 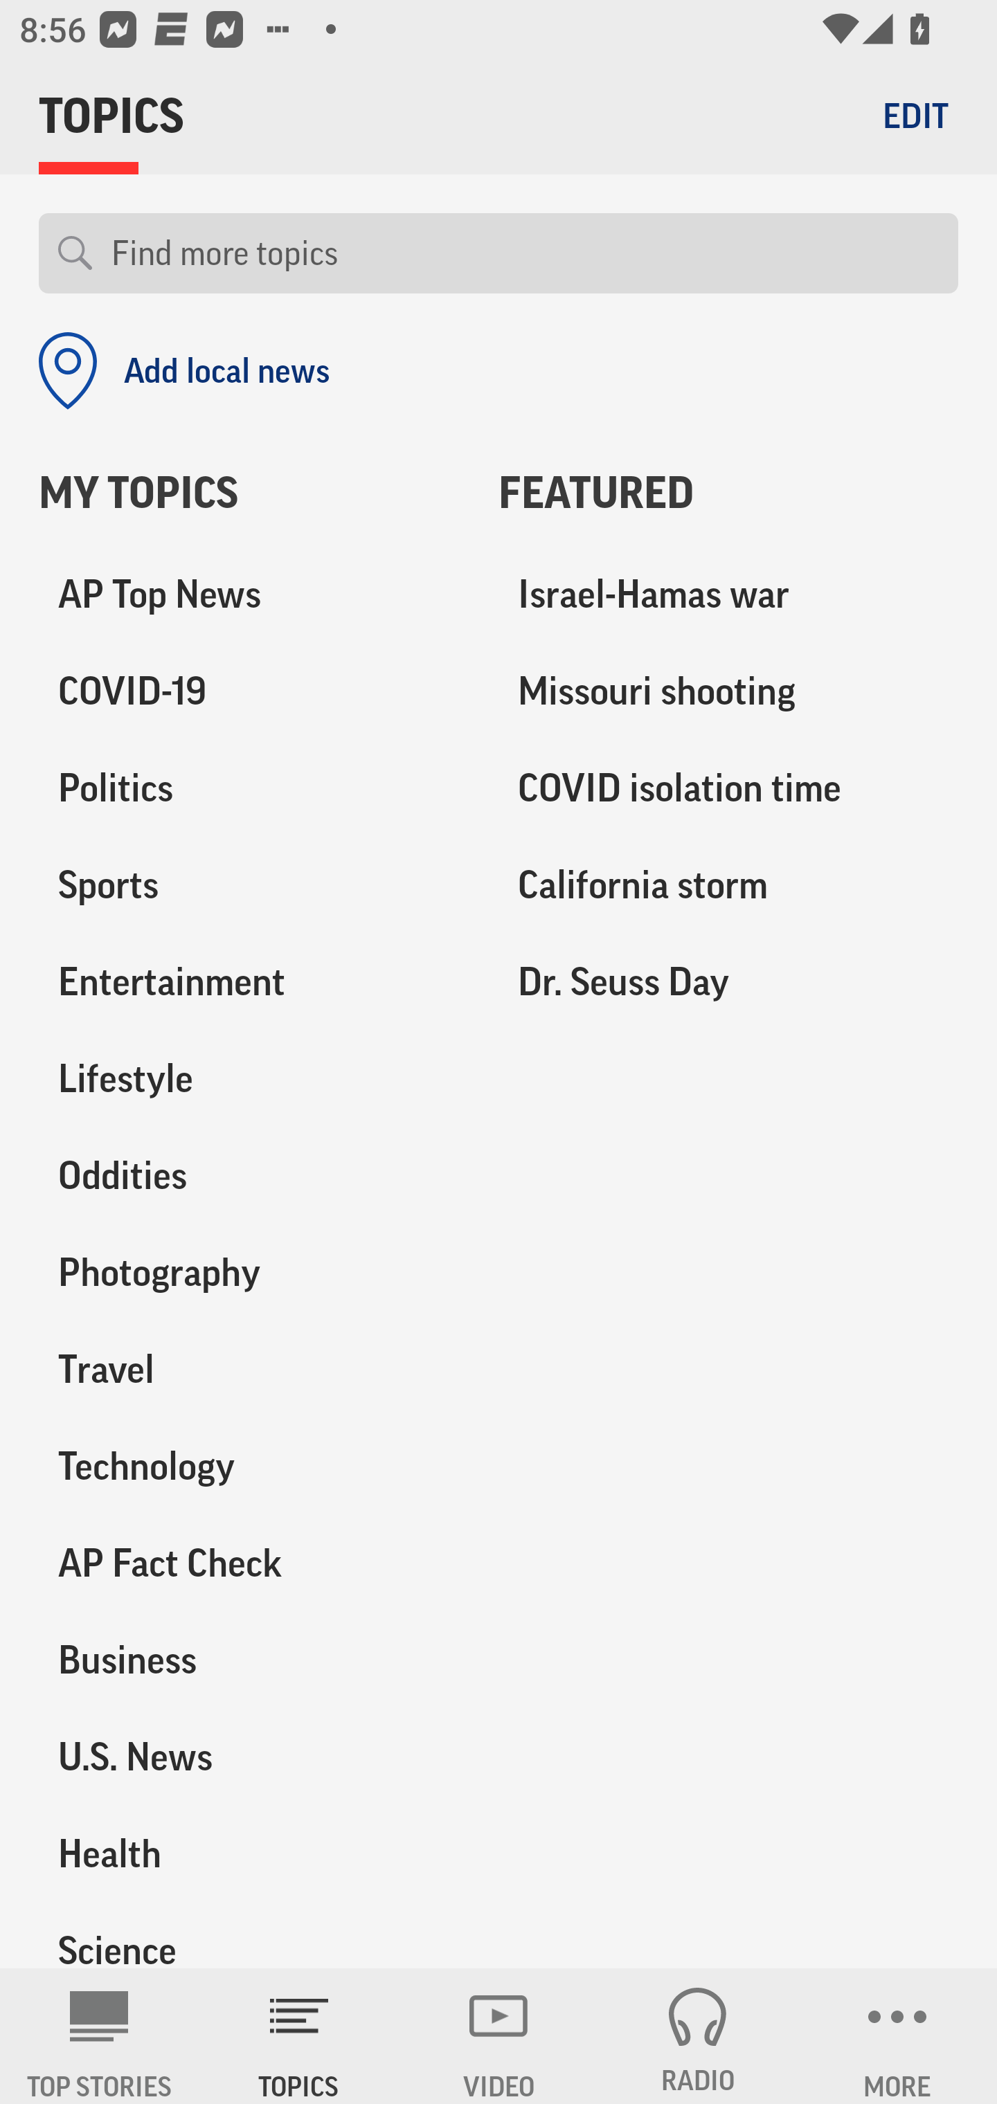 What do you see at coordinates (100, 2036) in the screenshot?
I see `AP News TOP STORIES` at bounding box center [100, 2036].